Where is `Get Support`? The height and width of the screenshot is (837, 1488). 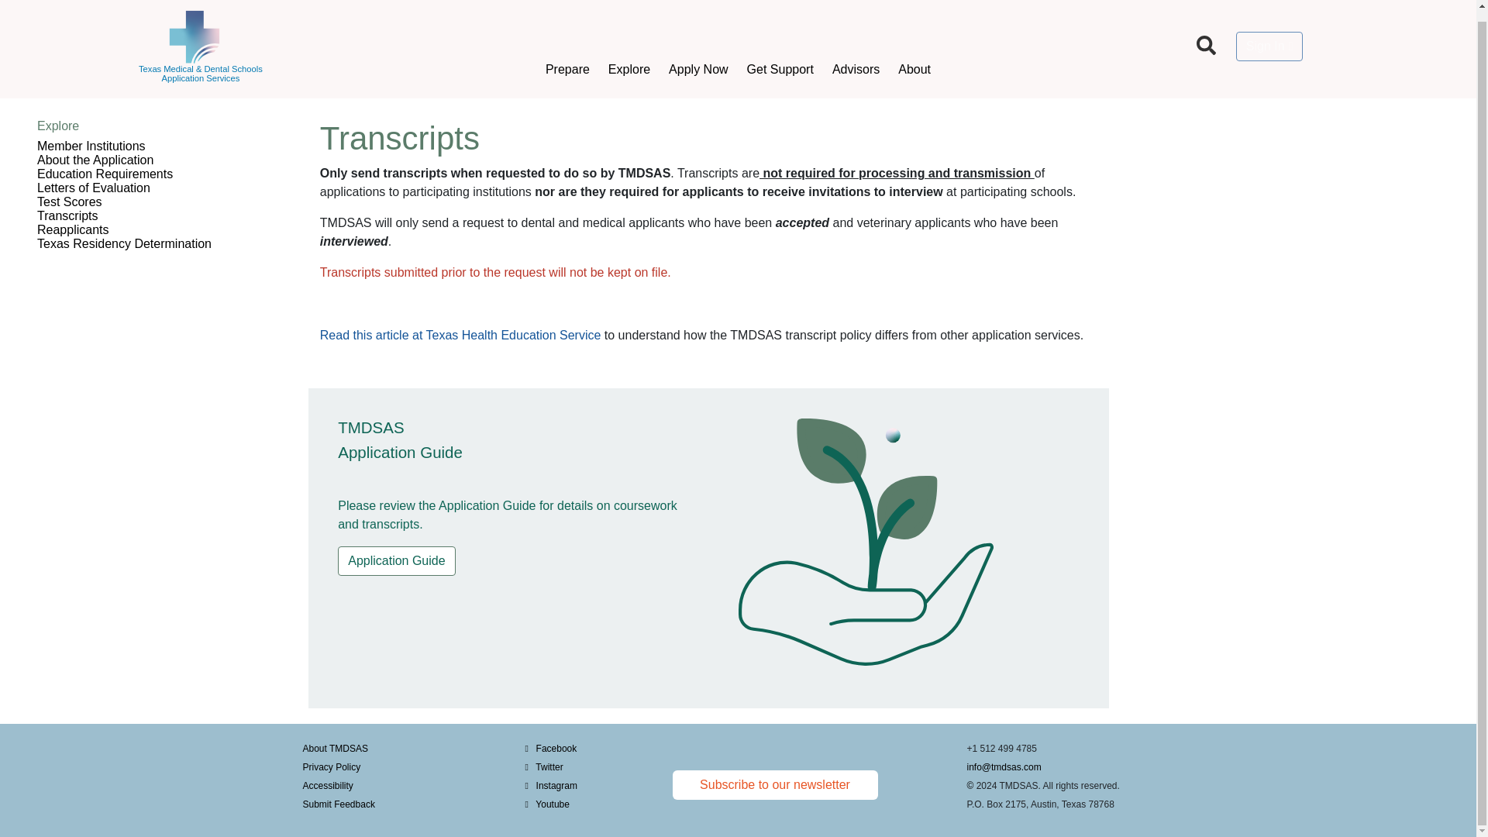 Get Support is located at coordinates (780, 39).